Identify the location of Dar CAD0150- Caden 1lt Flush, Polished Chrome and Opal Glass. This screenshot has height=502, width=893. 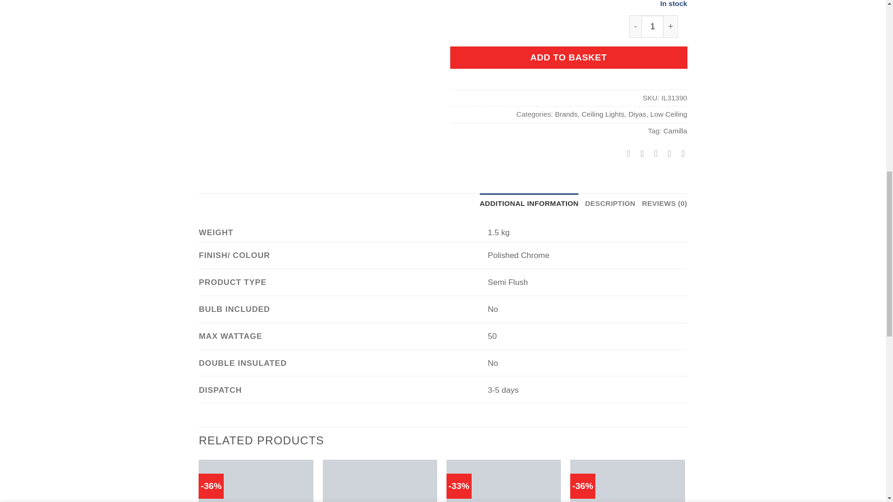
(504, 481).